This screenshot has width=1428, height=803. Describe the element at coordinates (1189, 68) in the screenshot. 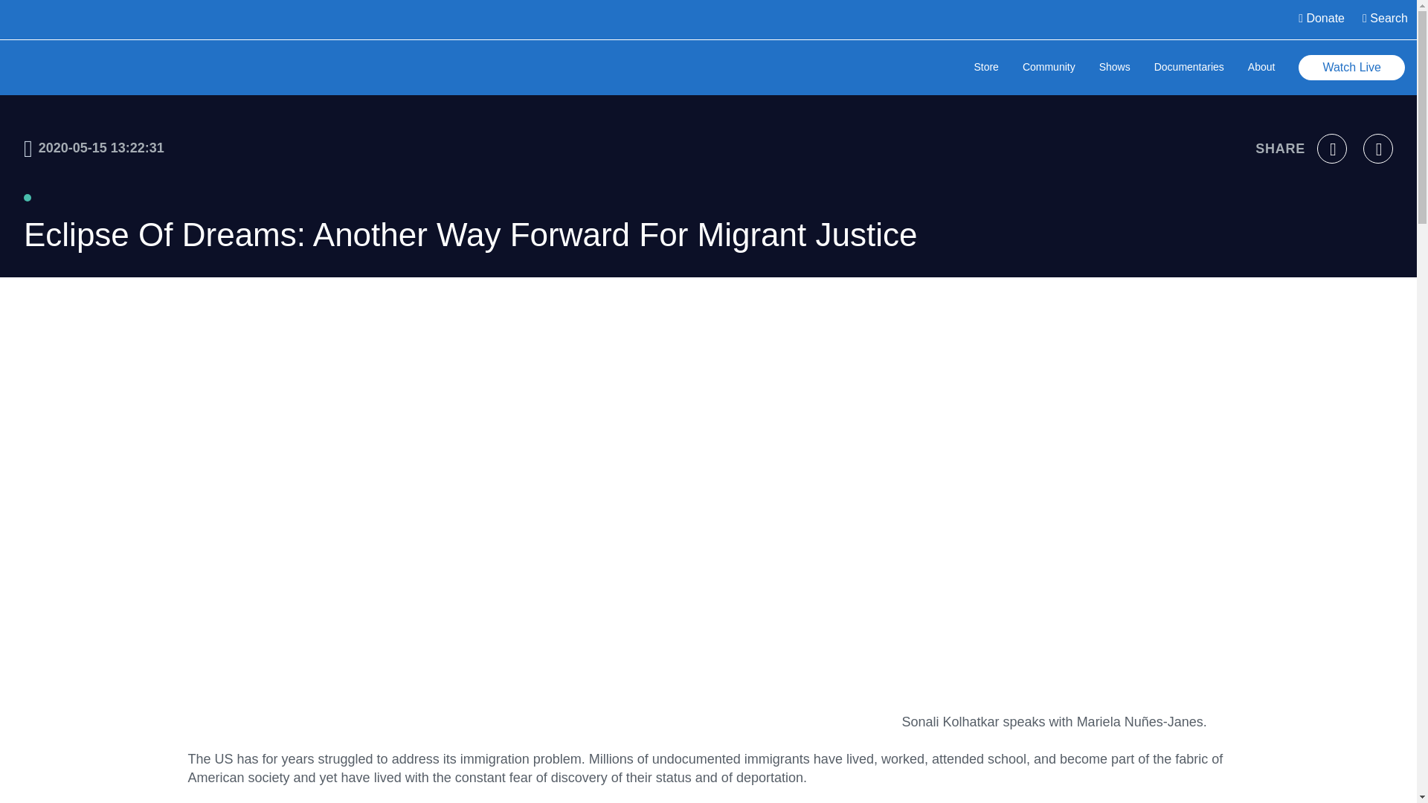

I see `Documentaries` at that location.